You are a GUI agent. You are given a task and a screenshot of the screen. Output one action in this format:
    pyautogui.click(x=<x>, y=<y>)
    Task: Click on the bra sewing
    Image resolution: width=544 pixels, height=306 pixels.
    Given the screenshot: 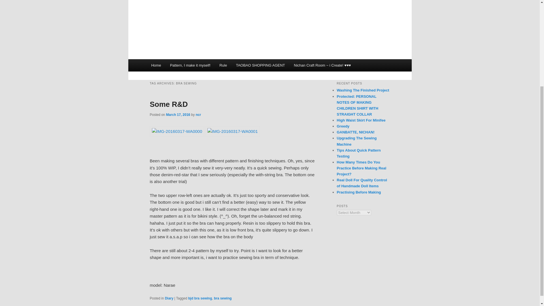 What is the action you would take?
    pyautogui.click(x=223, y=298)
    